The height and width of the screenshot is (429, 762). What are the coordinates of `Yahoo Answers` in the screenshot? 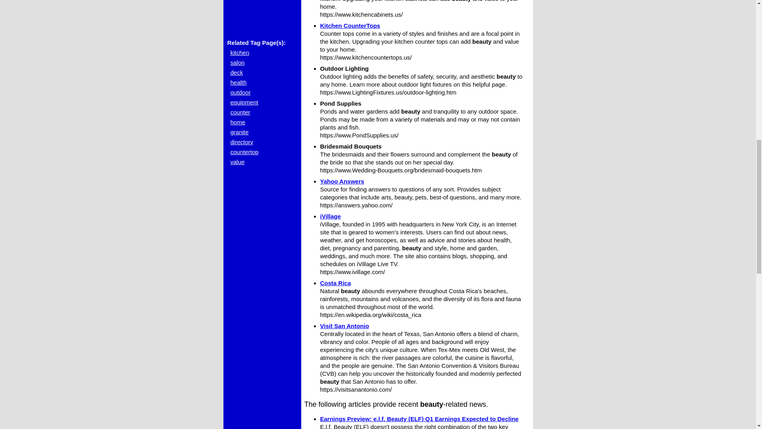 It's located at (342, 181).